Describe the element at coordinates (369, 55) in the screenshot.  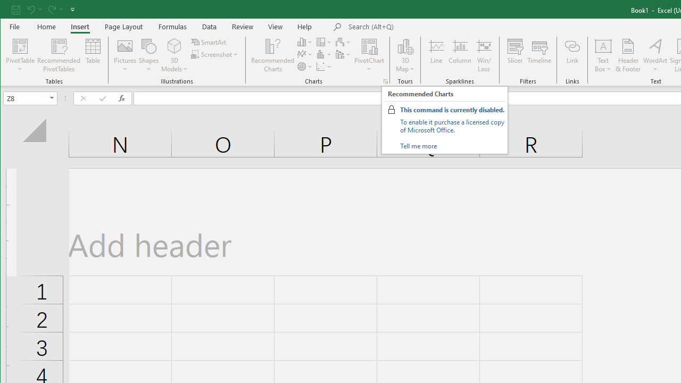
I see `PivotChart` at that location.